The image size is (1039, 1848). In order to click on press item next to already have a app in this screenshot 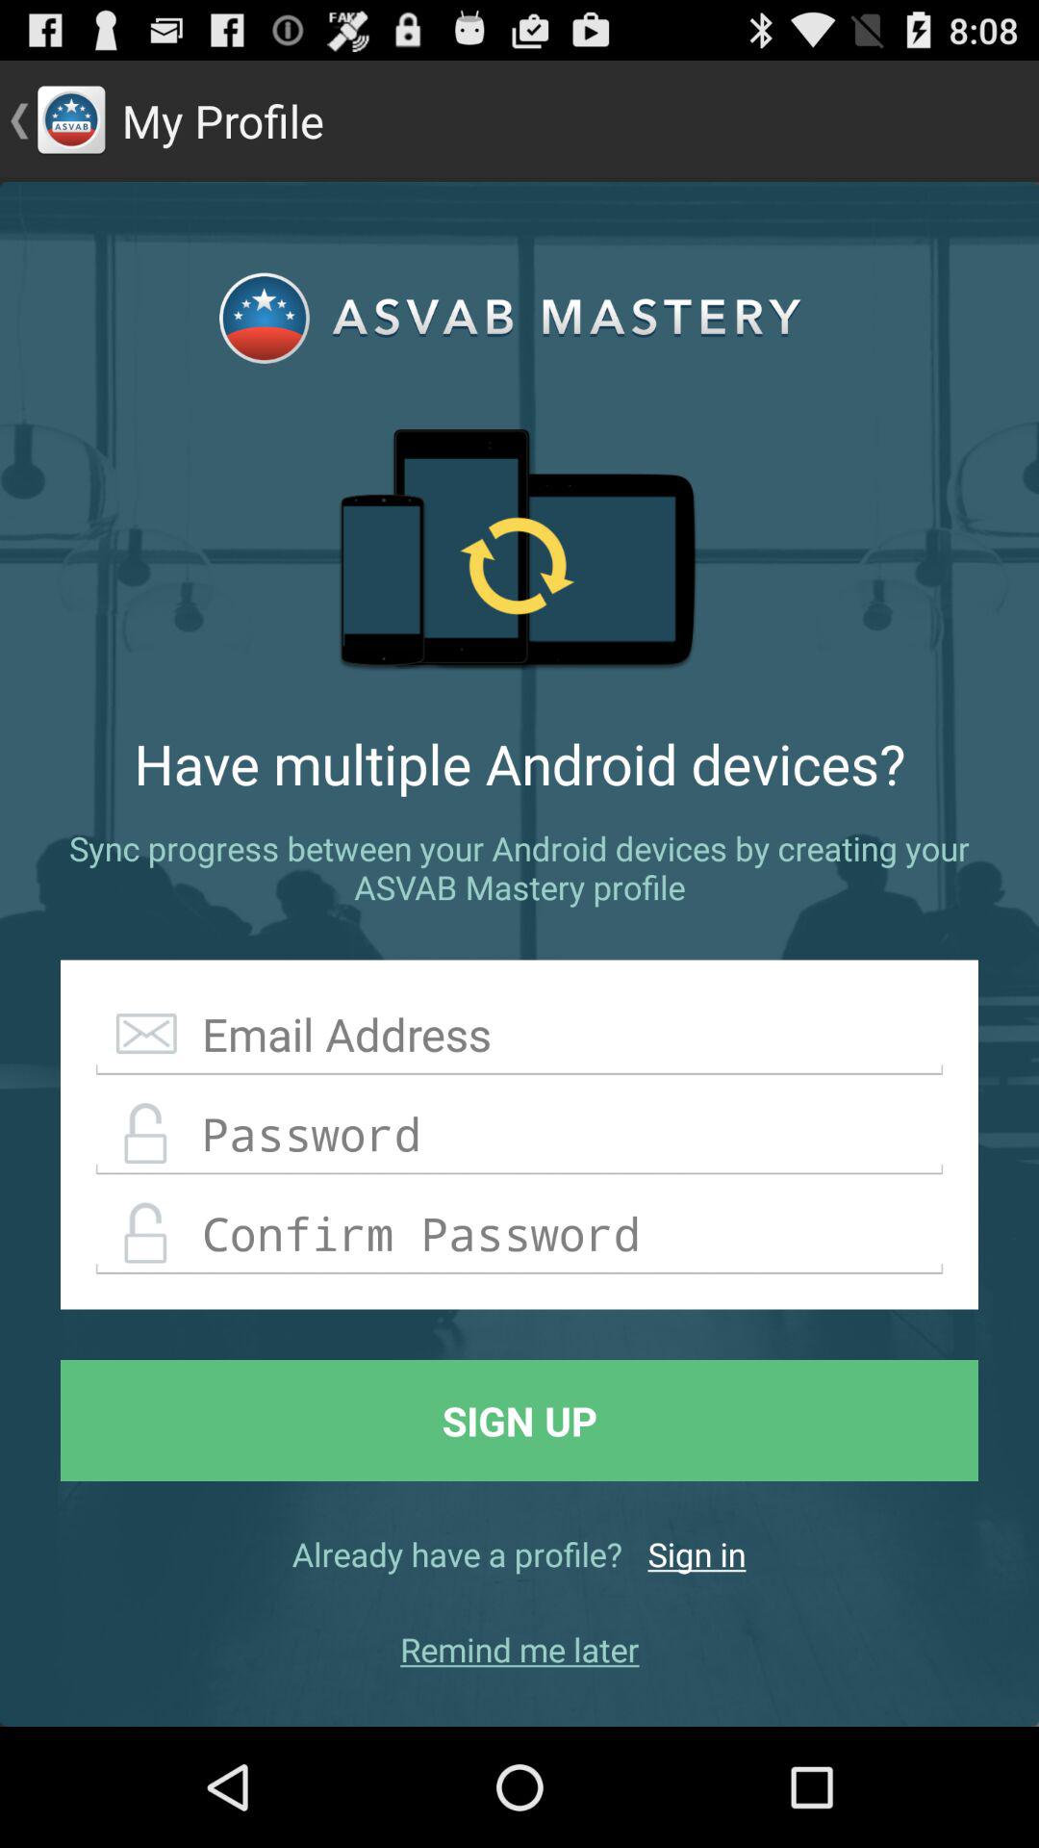, I will do `click(697, 1553)`.